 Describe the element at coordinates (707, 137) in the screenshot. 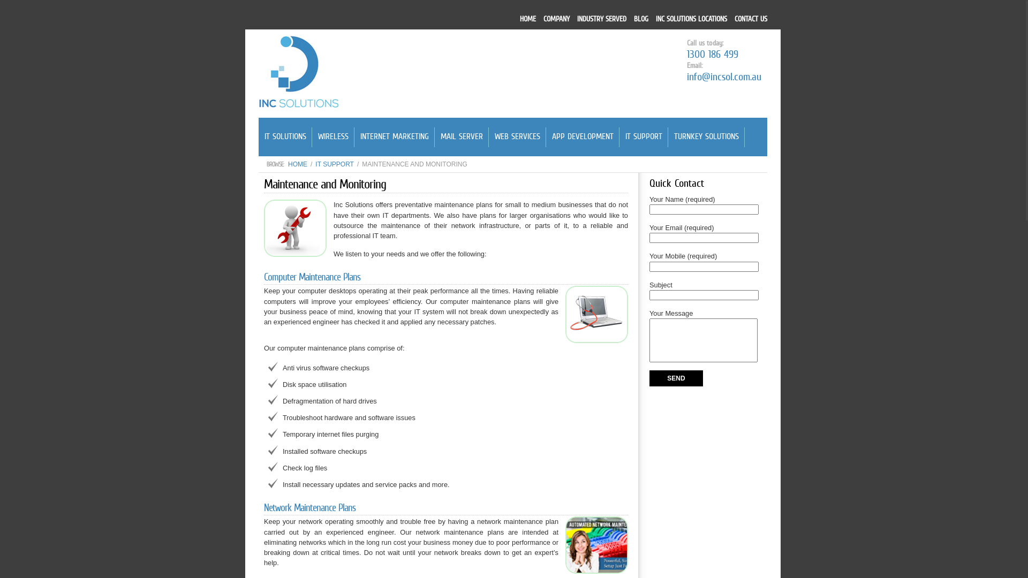

I see `TURNKEY SOLUTIONS` at that location.